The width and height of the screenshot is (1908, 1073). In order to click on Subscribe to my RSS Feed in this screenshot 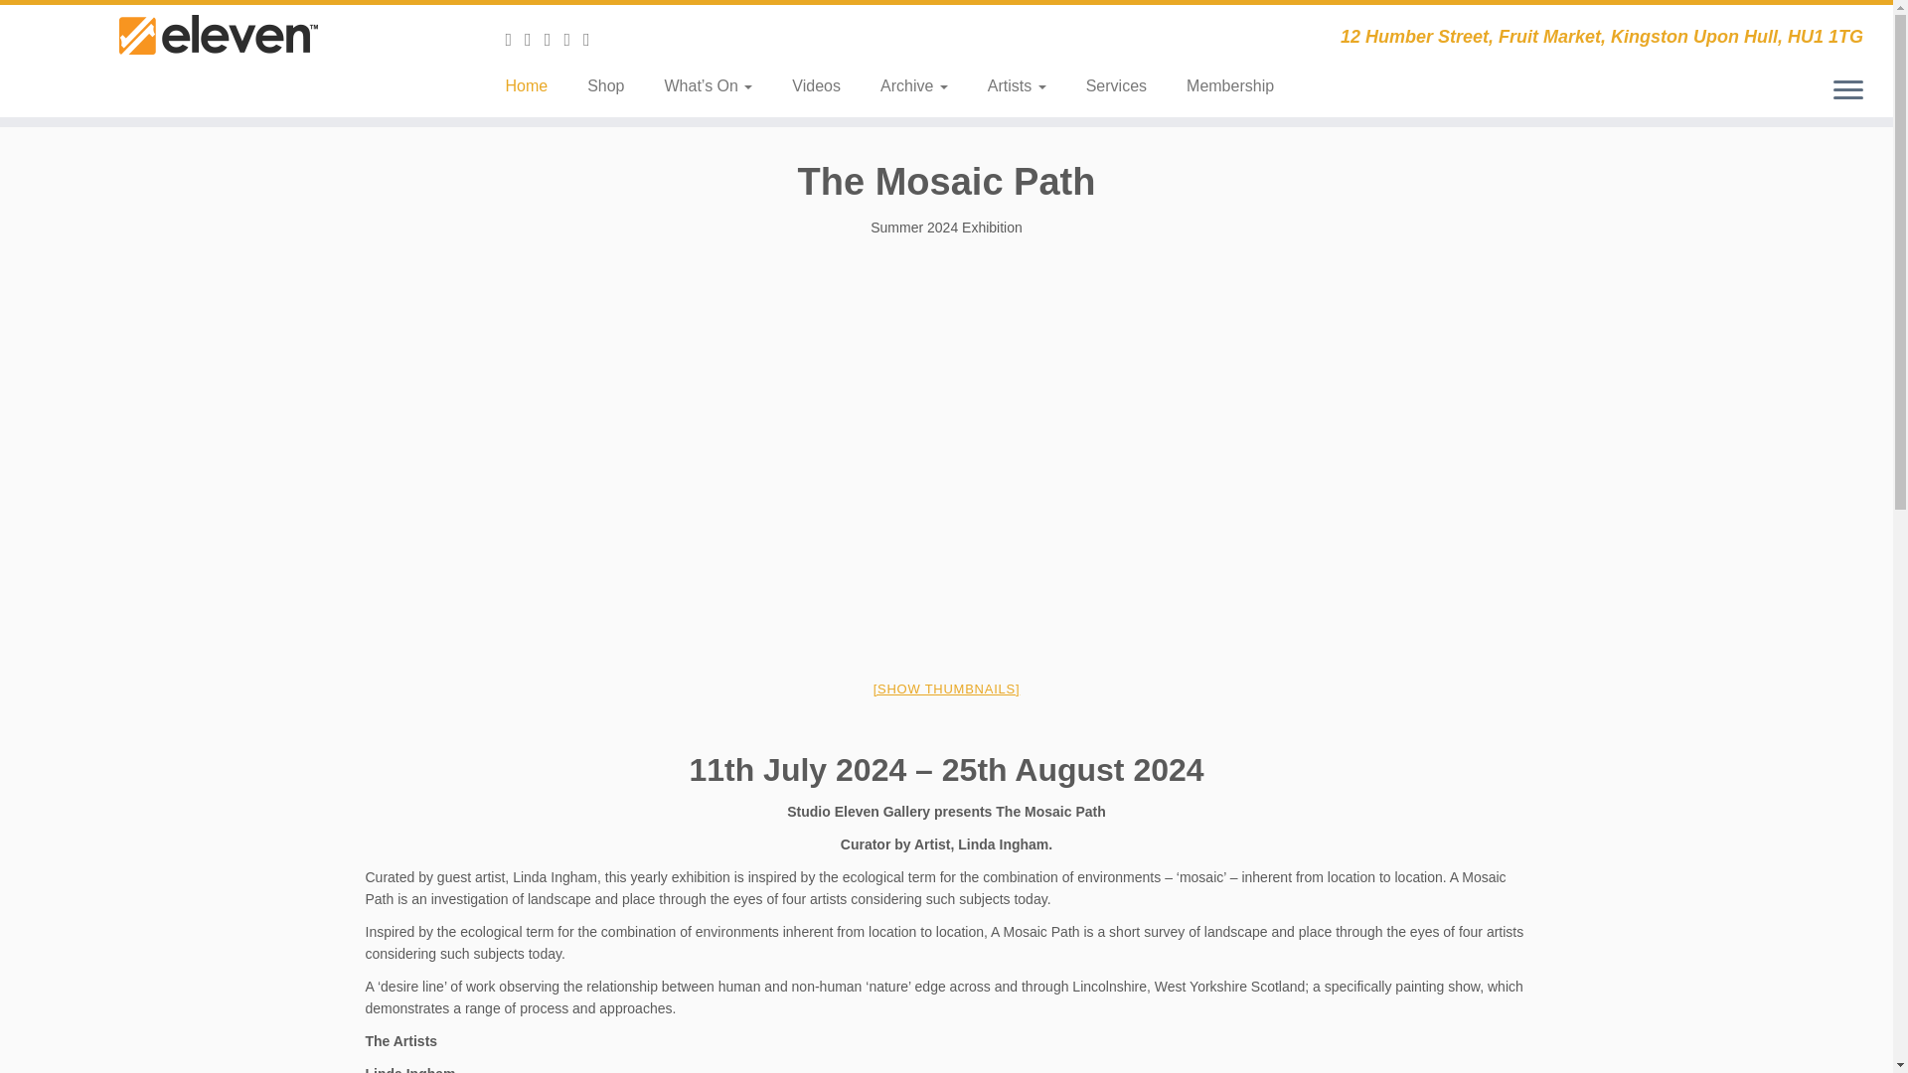, I will do `click(515, 40)`.